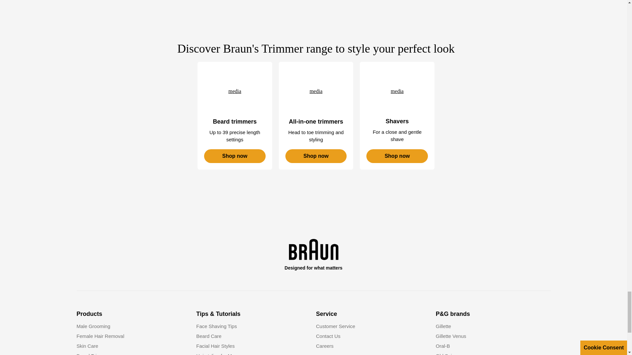  What do you see at coordinates (216, 326) in the screenshot?
I see `Face Shaving Tips` at bounding box center [216, 326].